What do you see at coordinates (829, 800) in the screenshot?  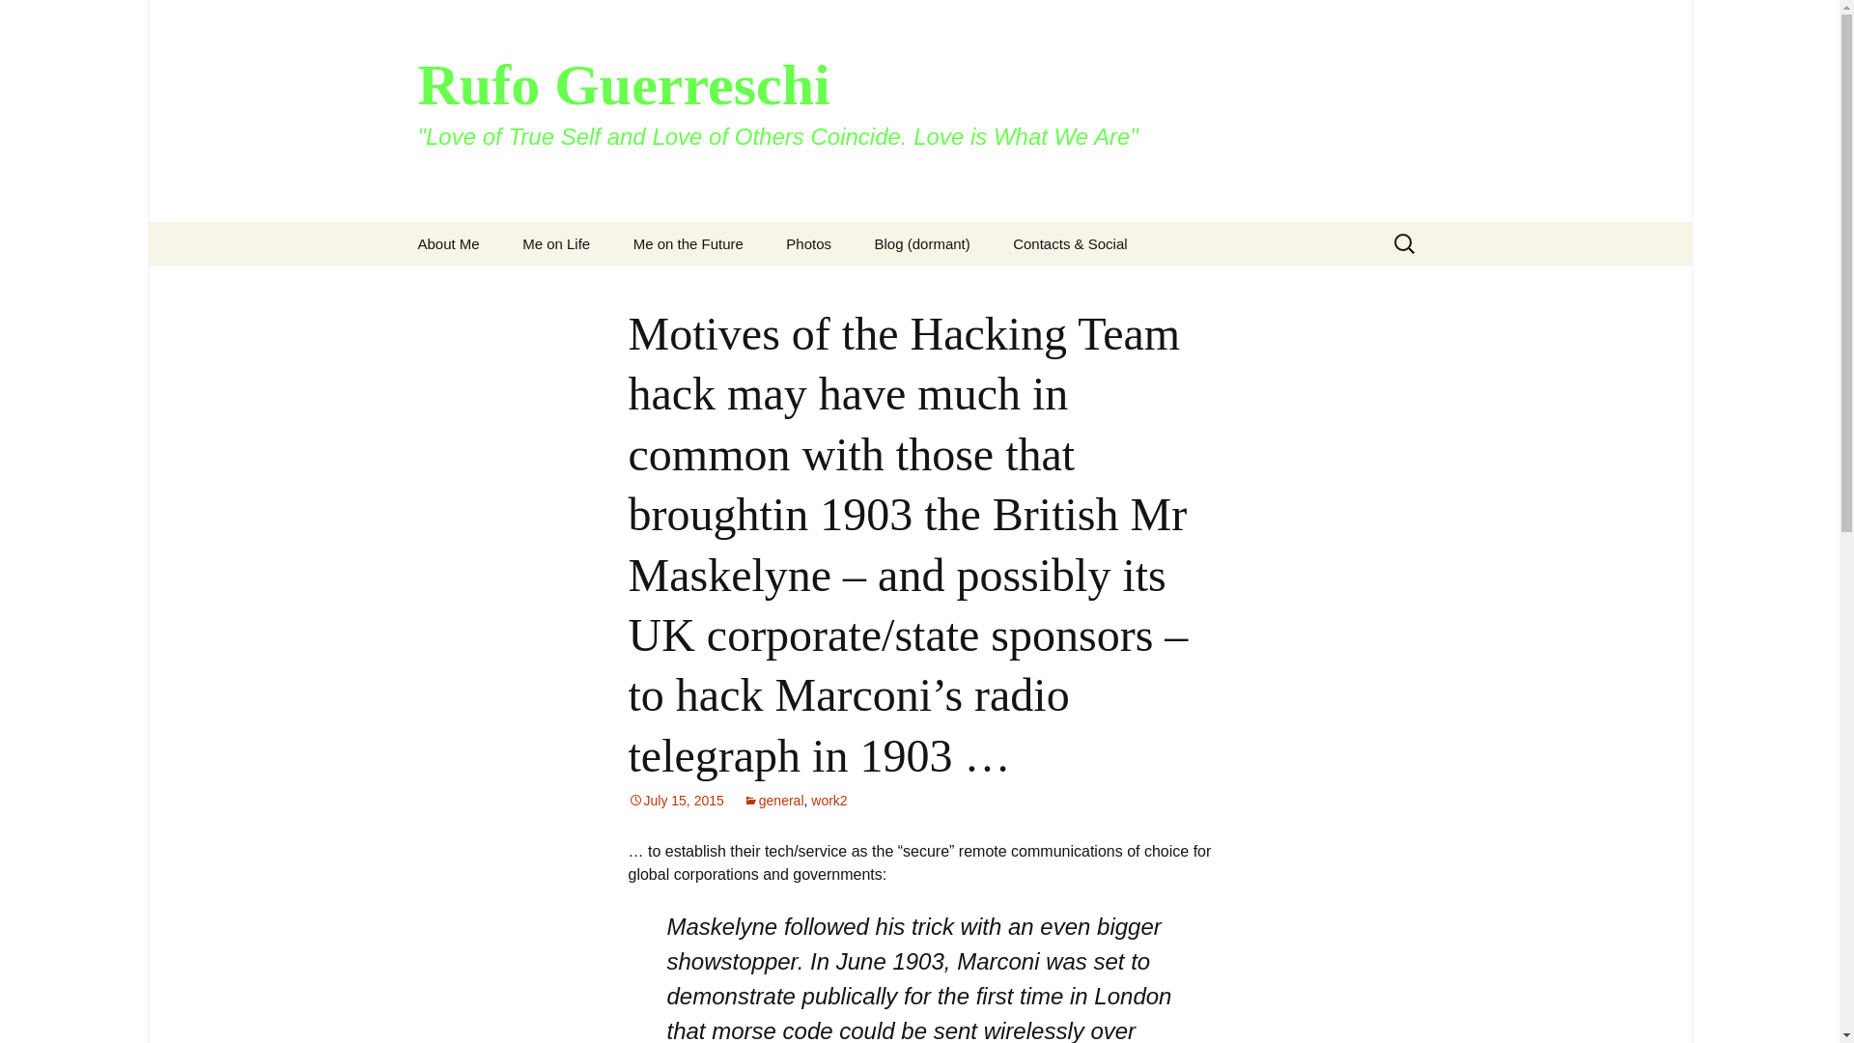 I see `work2` at bounding box center [829, 800].